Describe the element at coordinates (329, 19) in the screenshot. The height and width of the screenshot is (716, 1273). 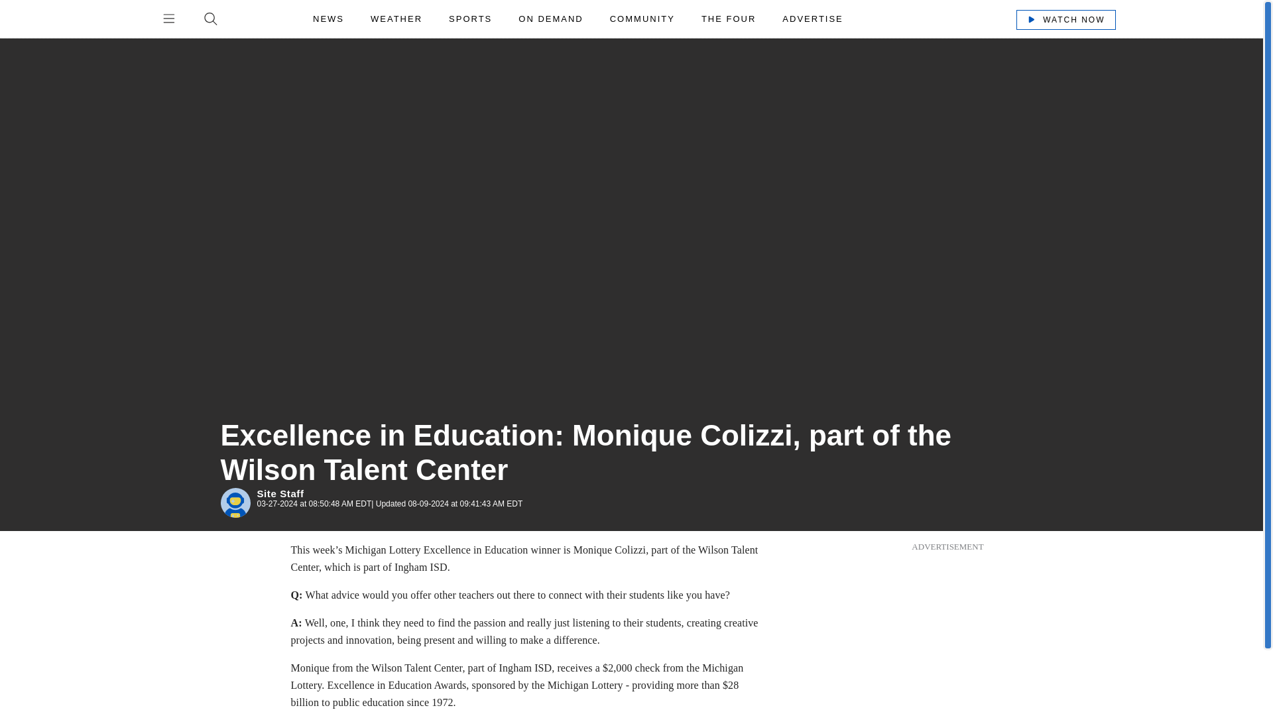
I see `NEWS` at that location.